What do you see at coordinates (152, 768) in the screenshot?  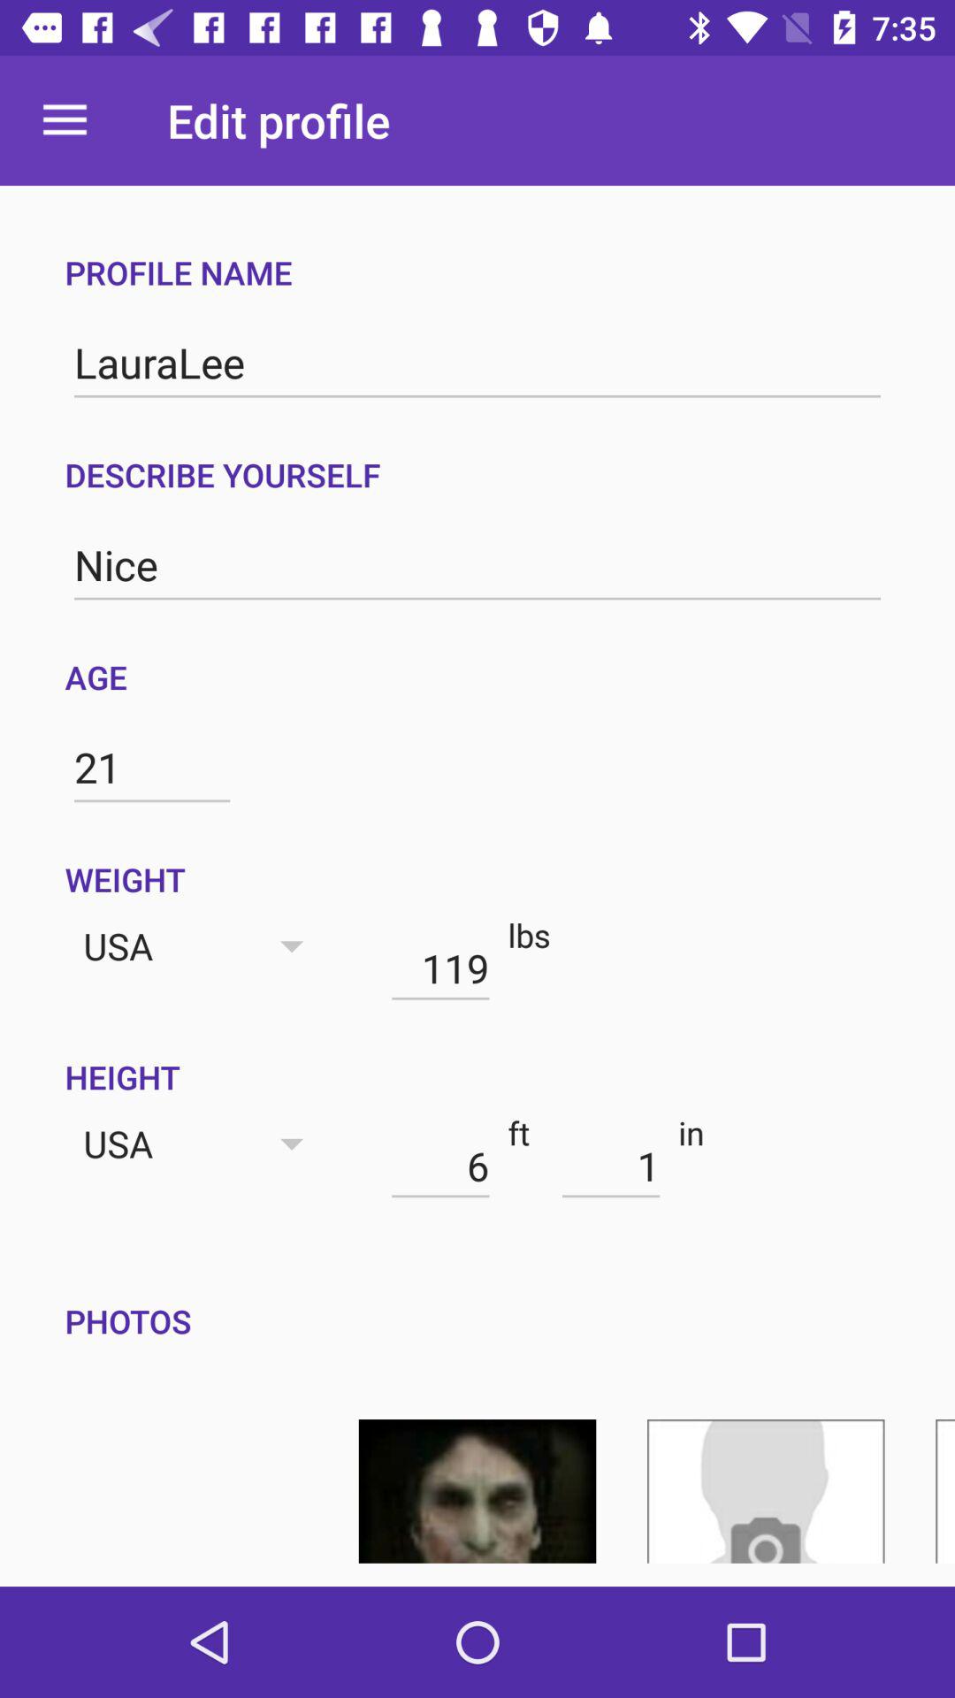 I see `turn off item below age` at bounding box center [152, 768].